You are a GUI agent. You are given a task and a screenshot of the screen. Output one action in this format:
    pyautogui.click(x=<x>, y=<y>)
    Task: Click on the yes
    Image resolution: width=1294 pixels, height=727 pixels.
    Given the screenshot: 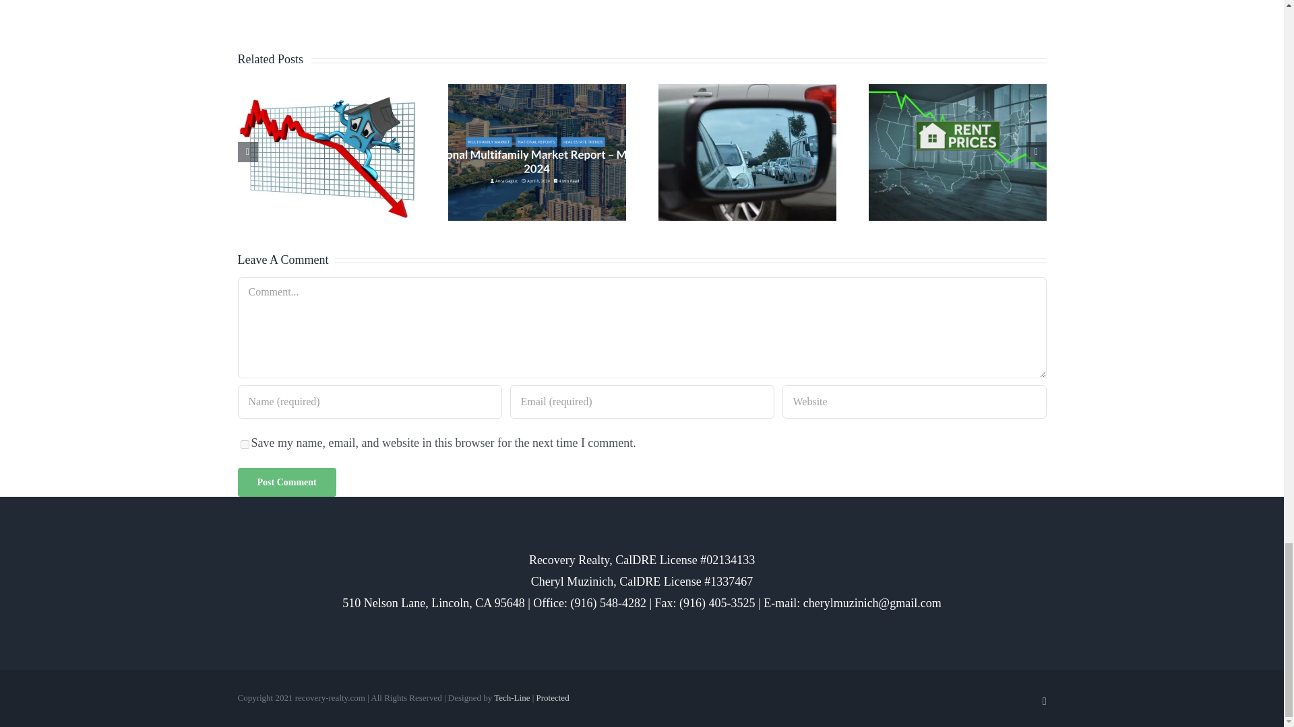 What is the action you would take?
    pyautogui.click(x=244, y=444)
    